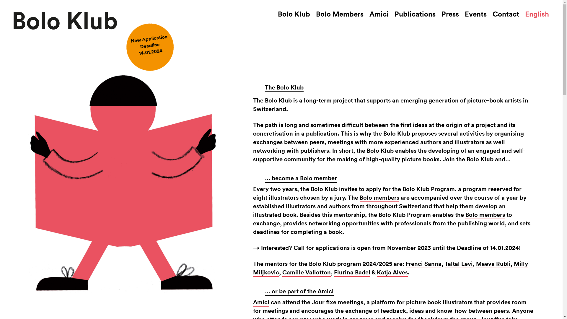  I want to click on Flurina Badel, so click(352, 272).